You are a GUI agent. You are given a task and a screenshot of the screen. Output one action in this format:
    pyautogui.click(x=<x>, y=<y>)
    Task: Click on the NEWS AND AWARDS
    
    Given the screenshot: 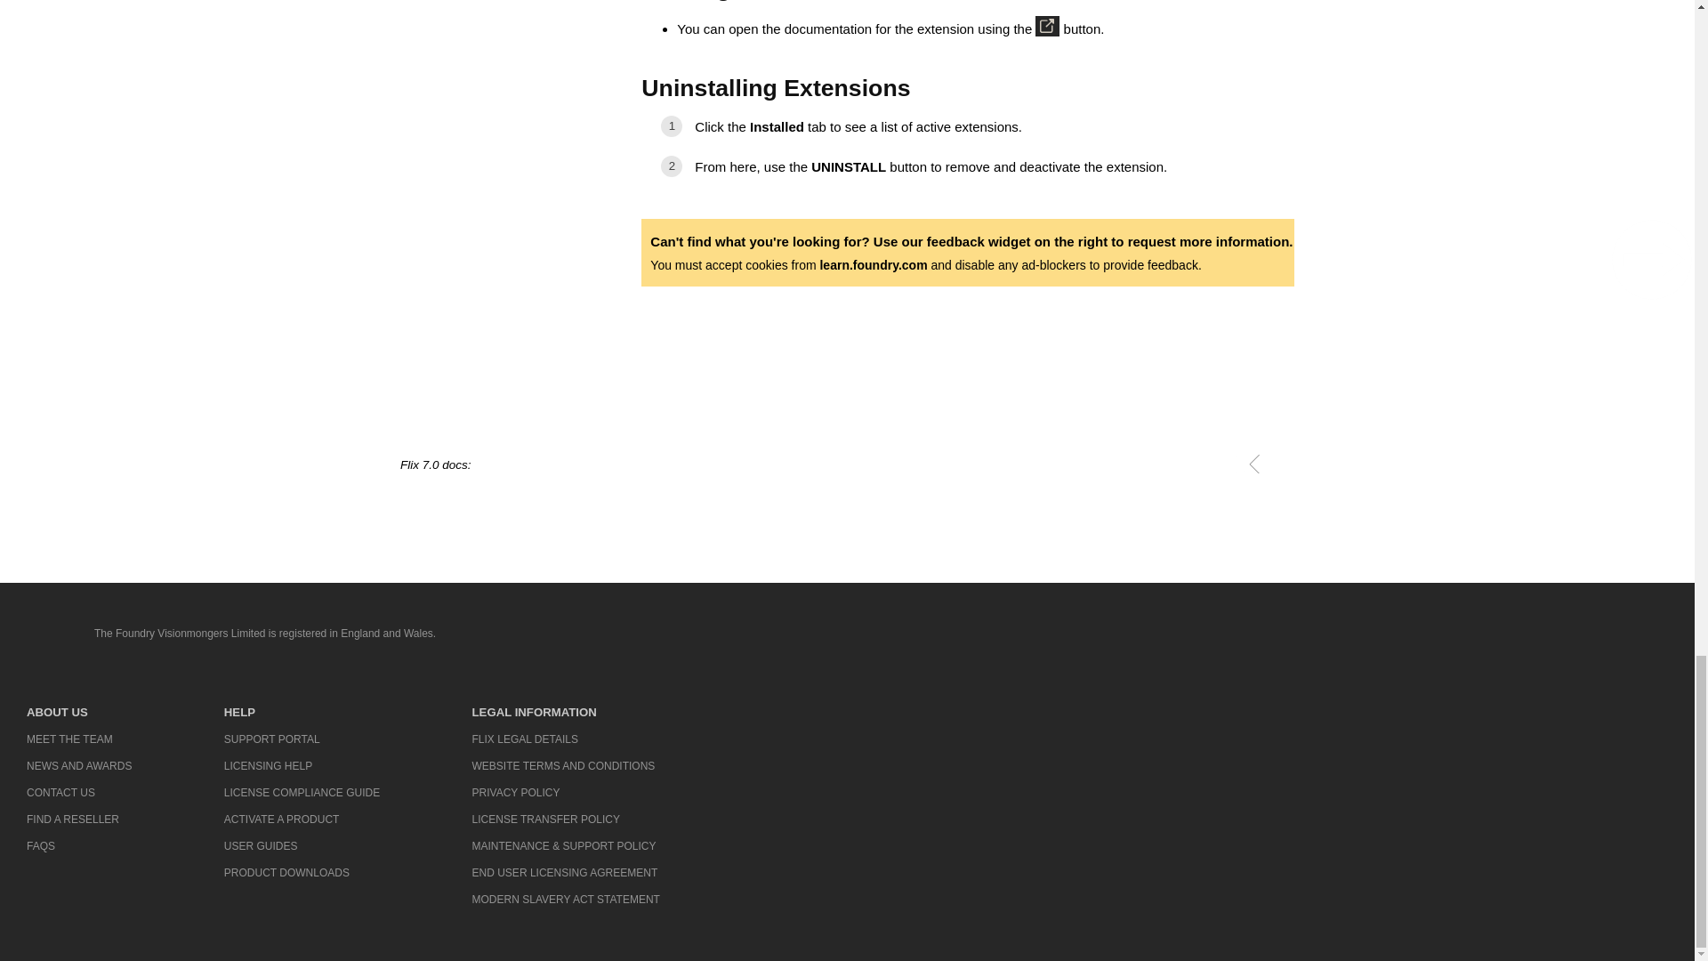 What is the action you would take?
    pyautogui.click(x=78, y=765)
    